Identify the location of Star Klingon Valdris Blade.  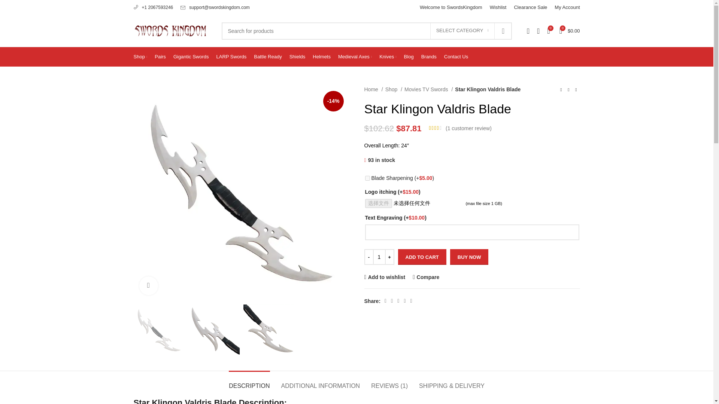
(386, 89).